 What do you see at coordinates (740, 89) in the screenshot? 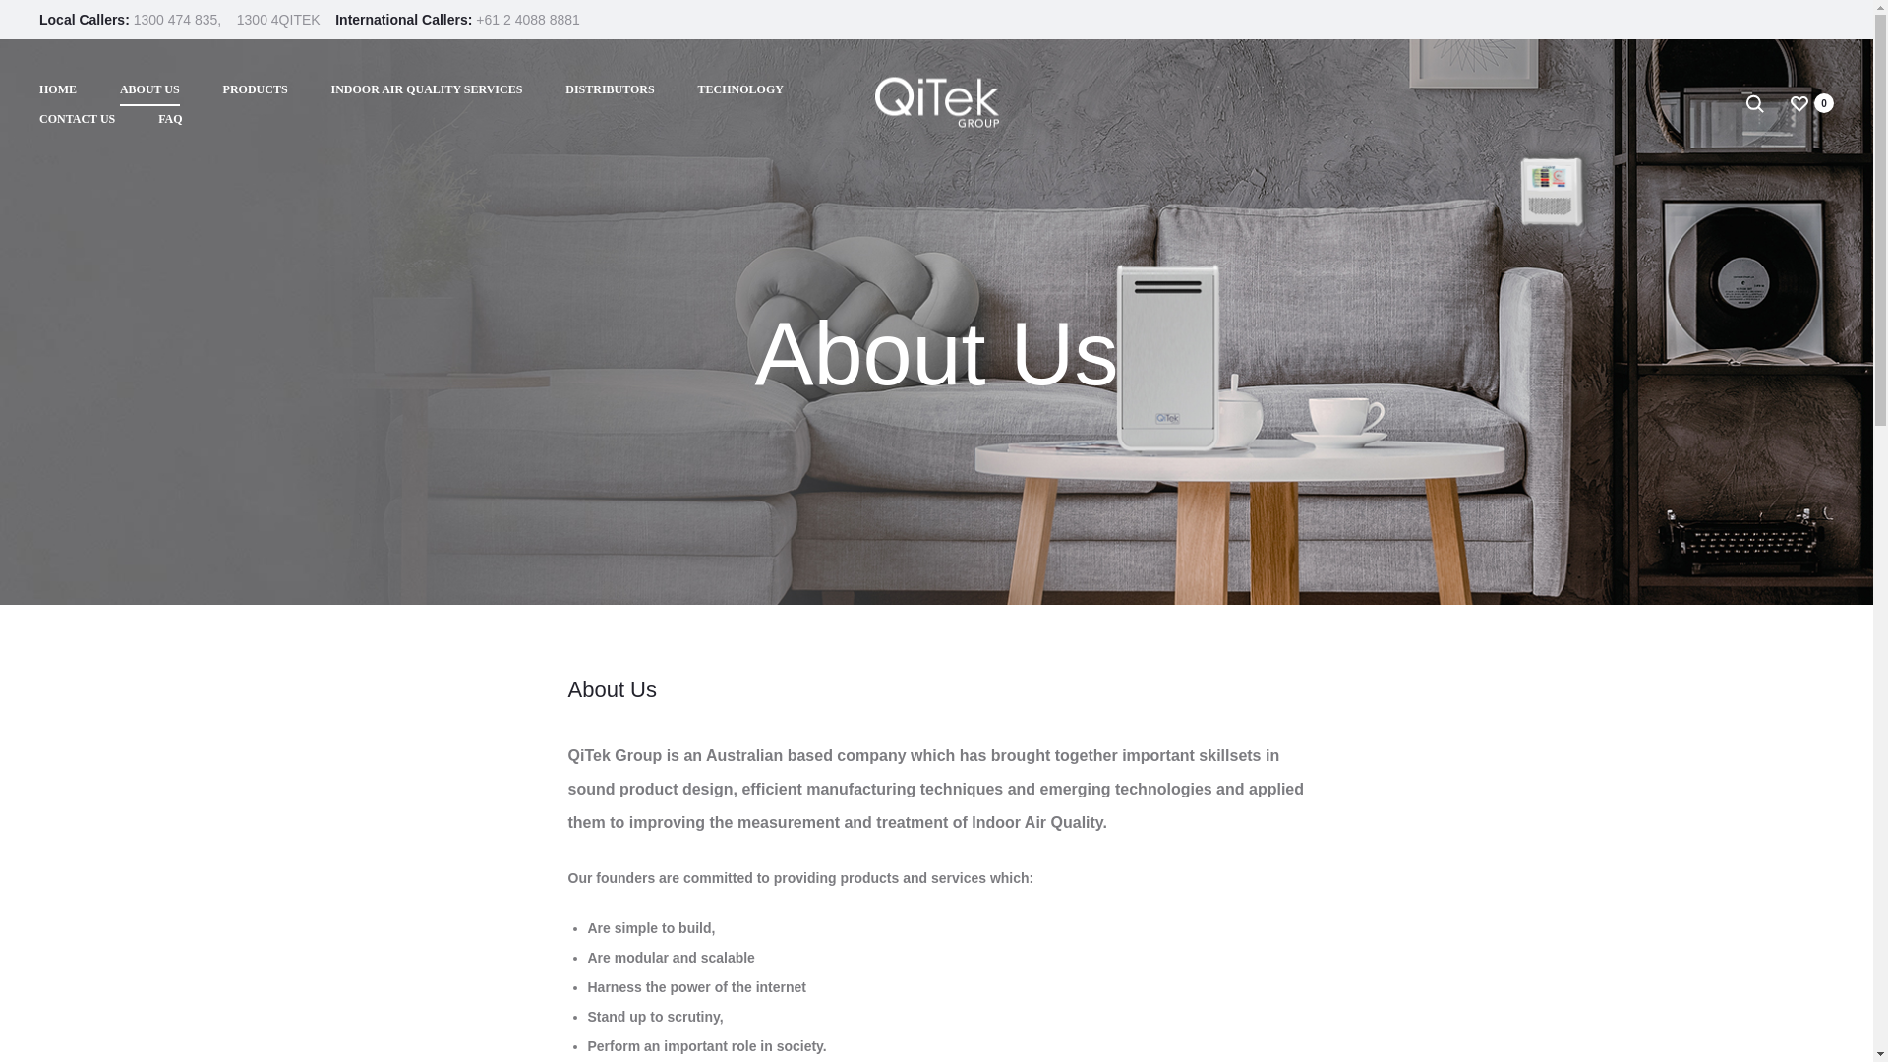
I see `TECHNOLOGY` at bounding box center [740, 89].